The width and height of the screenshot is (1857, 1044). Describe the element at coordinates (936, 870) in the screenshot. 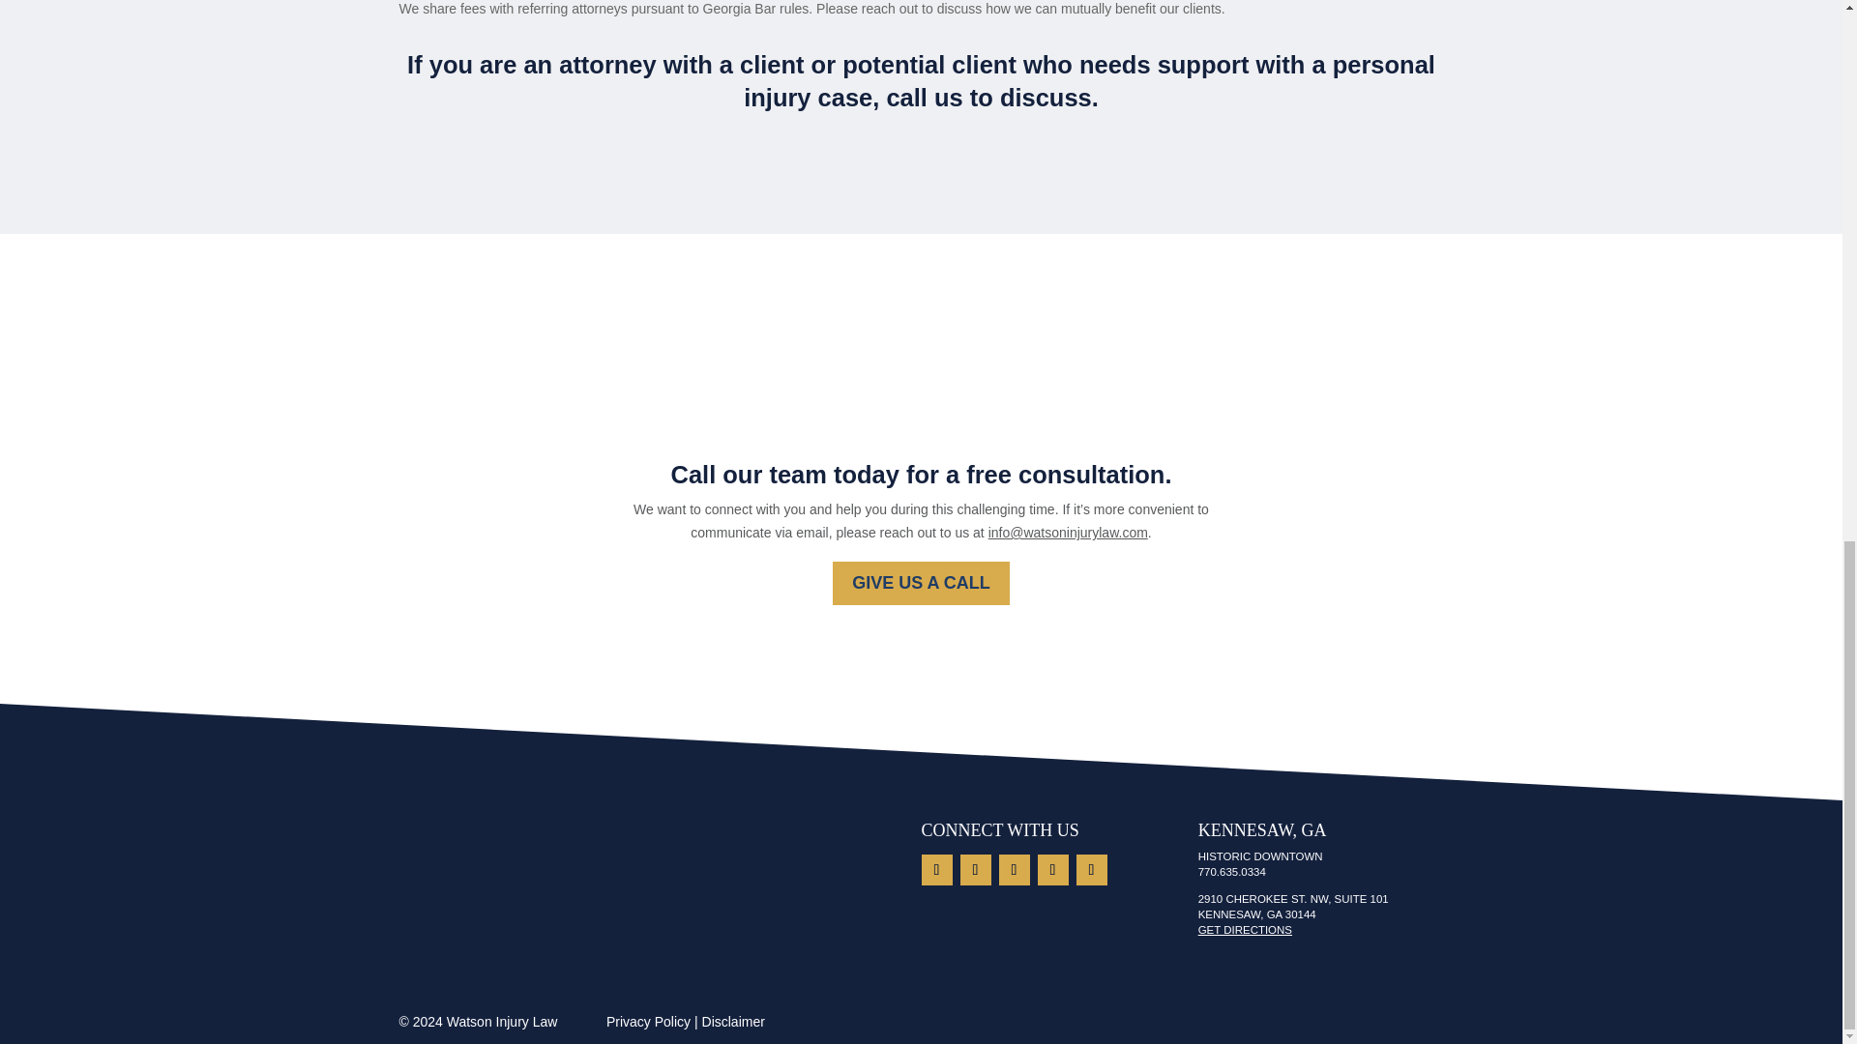

I see `Follow on LinkedIn` at that location.